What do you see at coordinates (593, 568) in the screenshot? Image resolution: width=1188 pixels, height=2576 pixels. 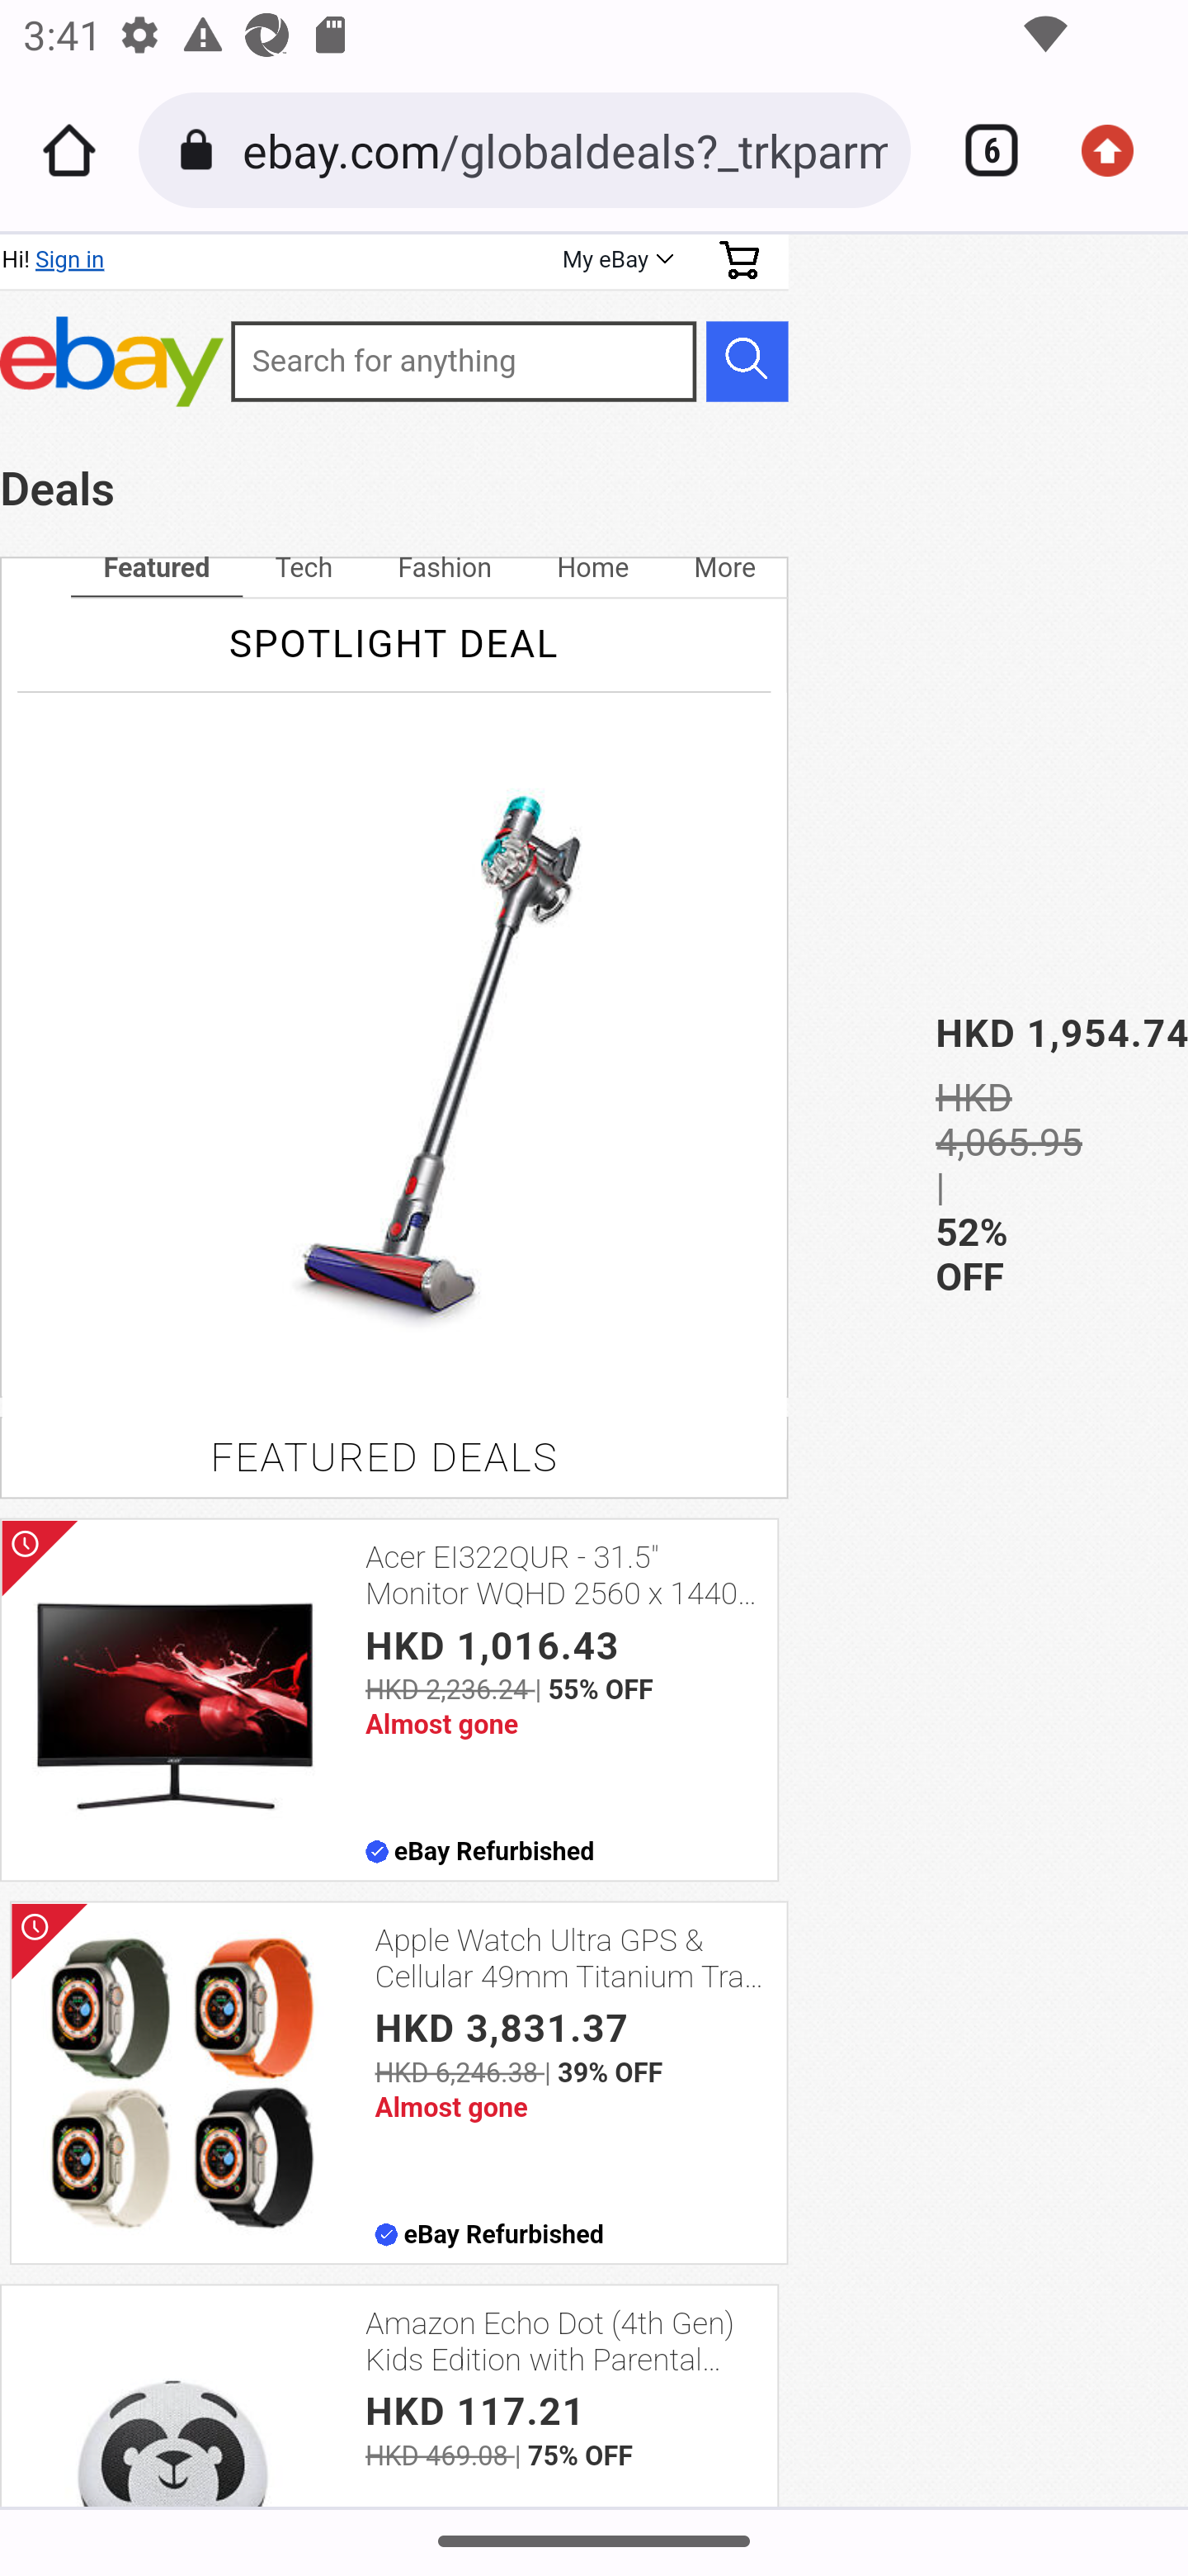 I see `Home` at bounding box center [593, 568].